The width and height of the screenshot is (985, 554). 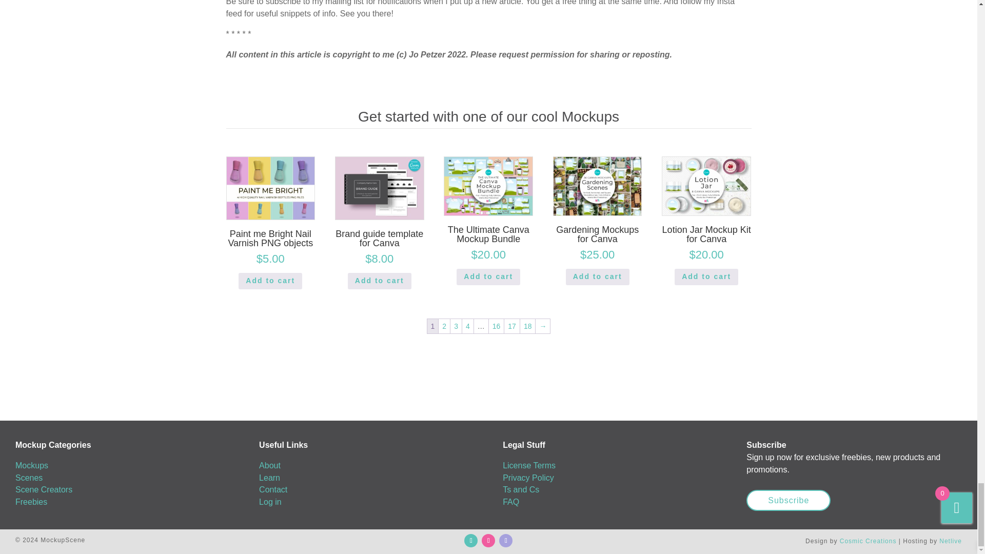 I want to click on Follow on Instagram, so click(x=488, y=541).